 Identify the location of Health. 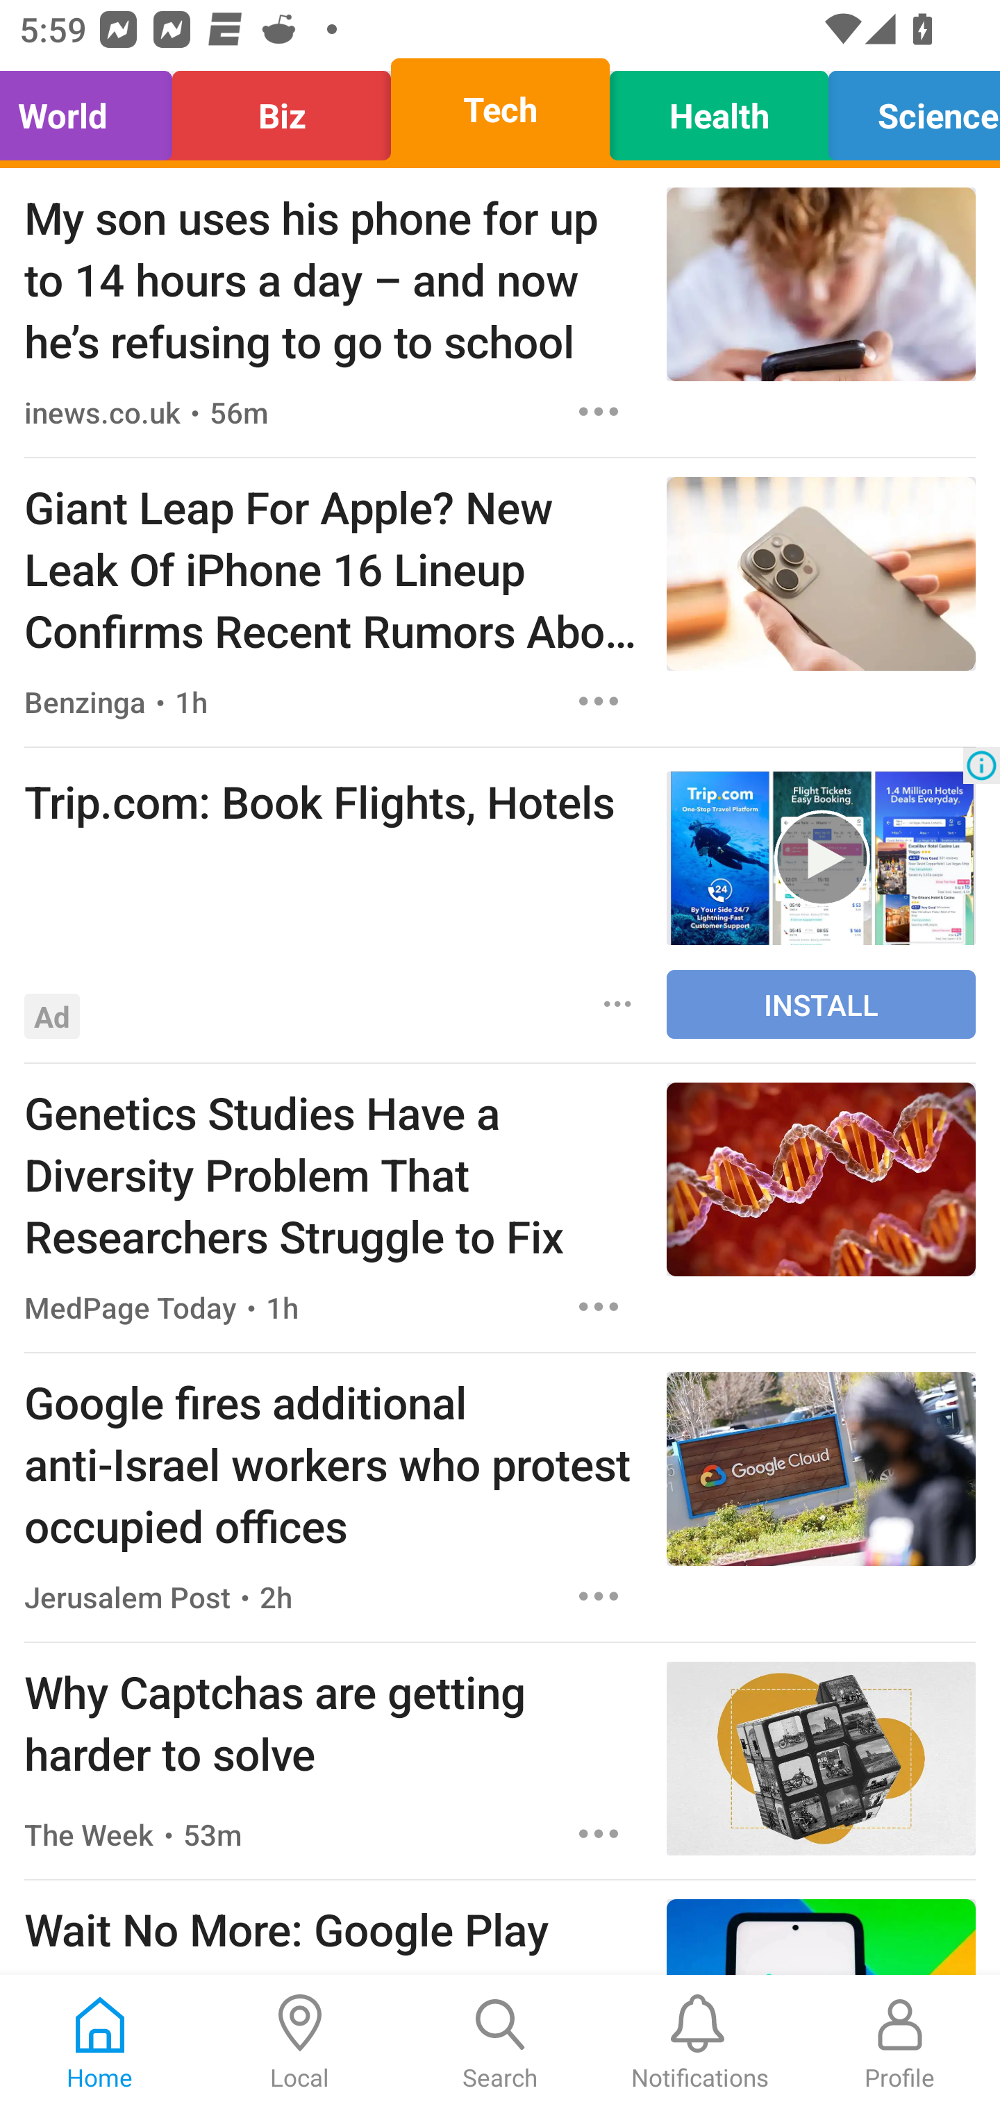
(718, 110).